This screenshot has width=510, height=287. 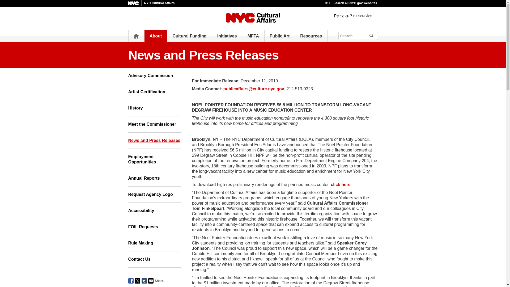 What do you see at coordinates (355, 3) in the screenshot?
I see `Search all NYC.gov websites` at bounding box center [355, 3].